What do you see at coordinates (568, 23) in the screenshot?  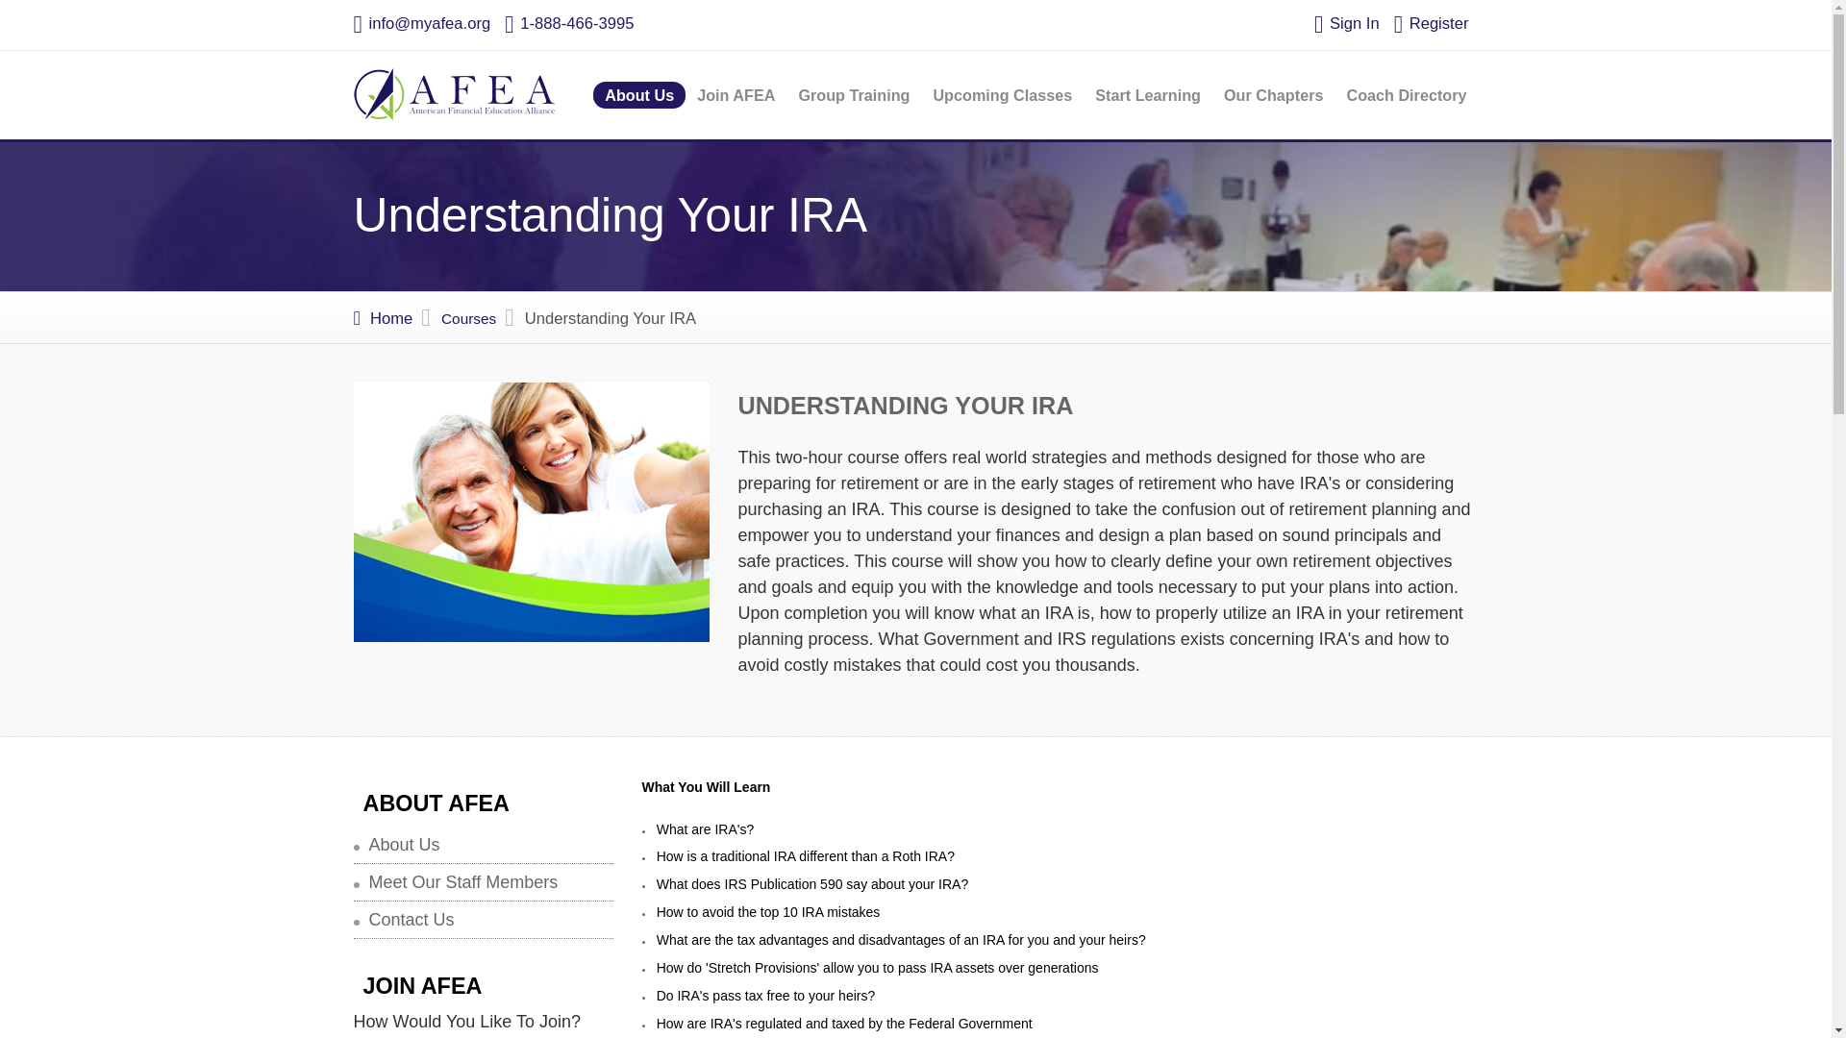 I see `1-888-466-3995` at bounding box center [568, 23].